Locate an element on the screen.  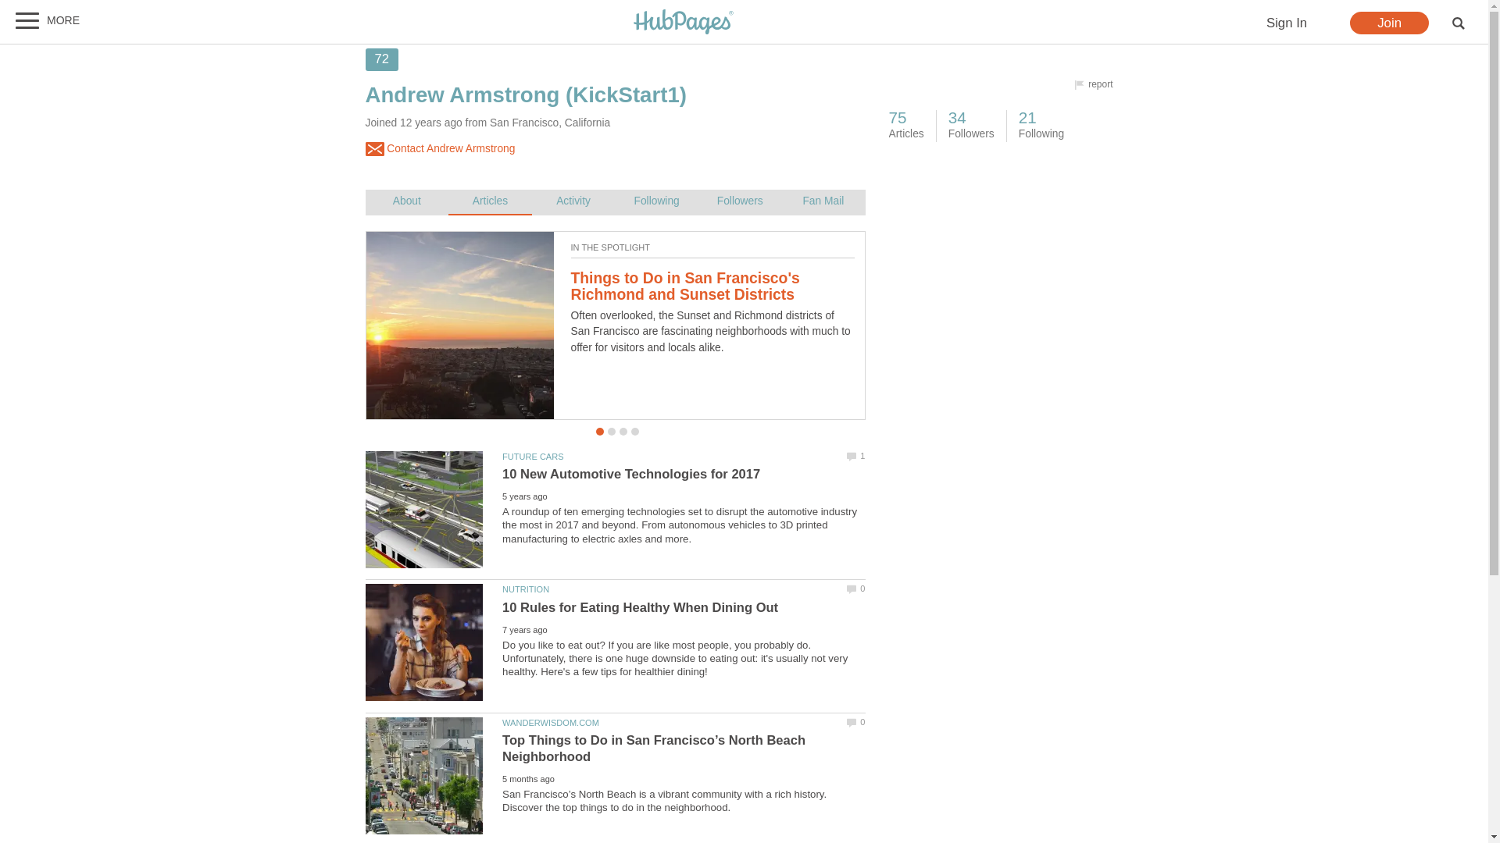
Contact Andrew Armstrong is located at coordinates (441, 149).